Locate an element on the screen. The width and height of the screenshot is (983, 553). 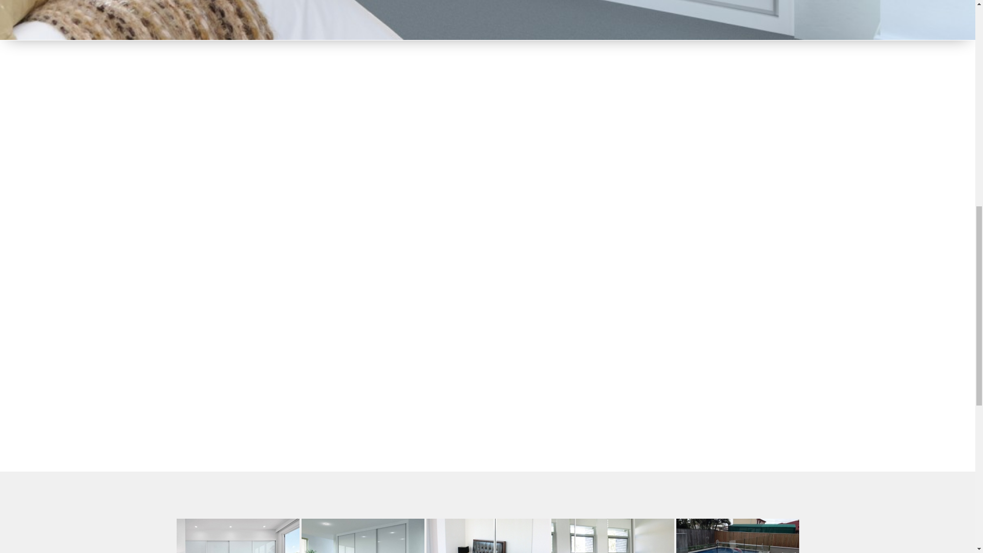
Glass pool fencing Gold Coast is located at coordinates (737, 536).